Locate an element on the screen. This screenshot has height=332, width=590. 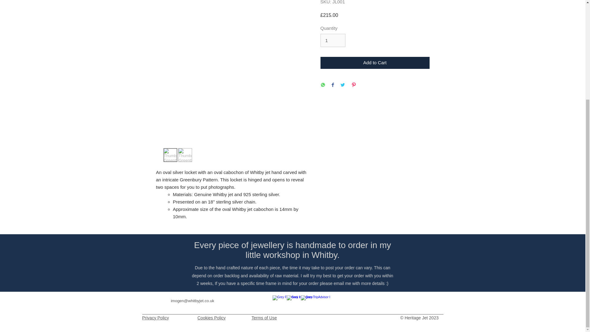
Cookies Policy is located at coordinates (211, 318).